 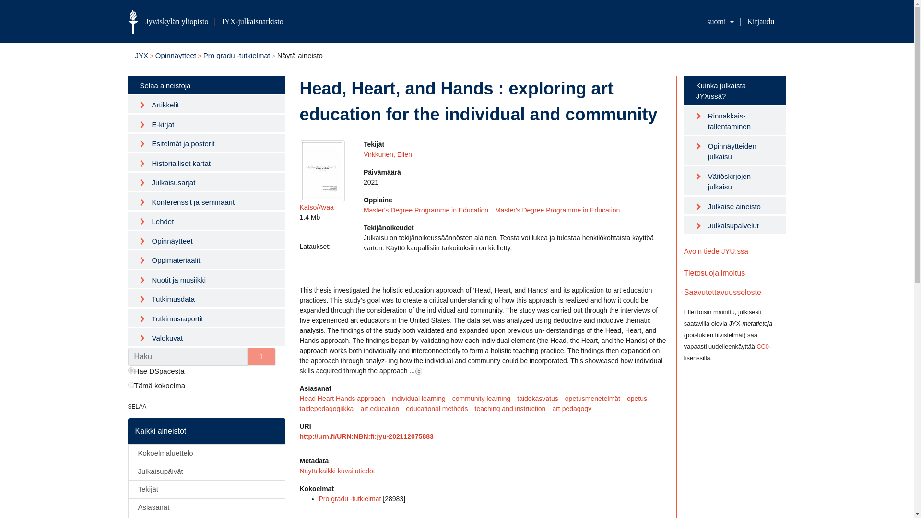 What do you see at coordinates (720, 21) in the screenshot?
I see `suomi ` at bounding box center [720, 21].